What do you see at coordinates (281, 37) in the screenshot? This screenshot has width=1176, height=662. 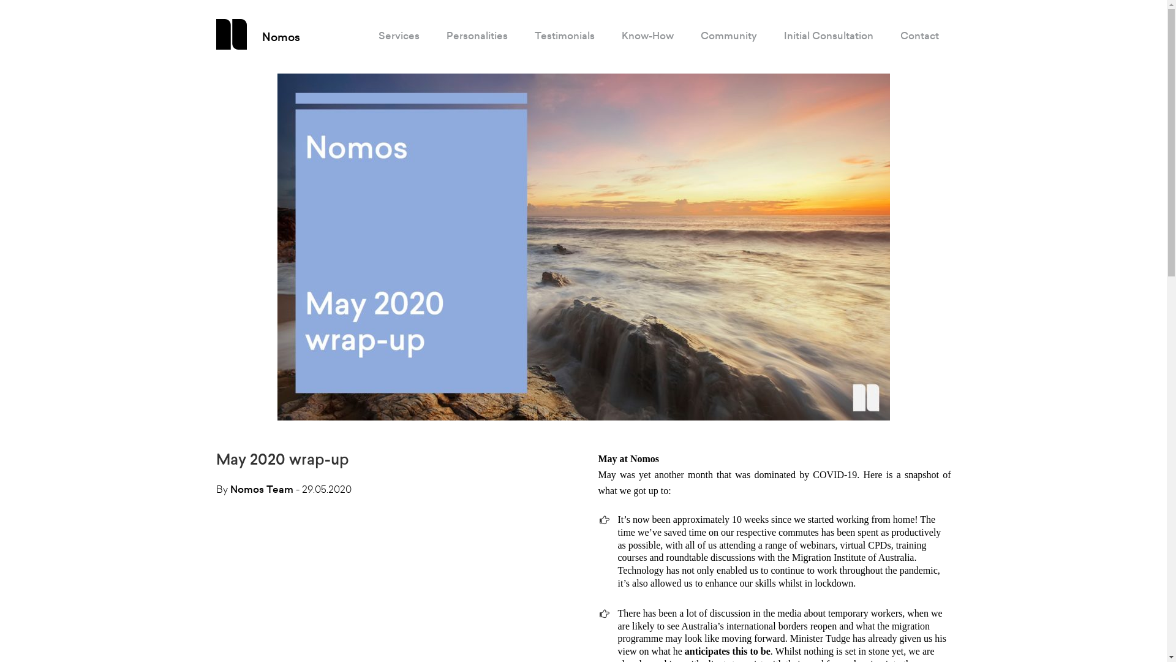 I see `Nomos` at bounding box center [281, 37].